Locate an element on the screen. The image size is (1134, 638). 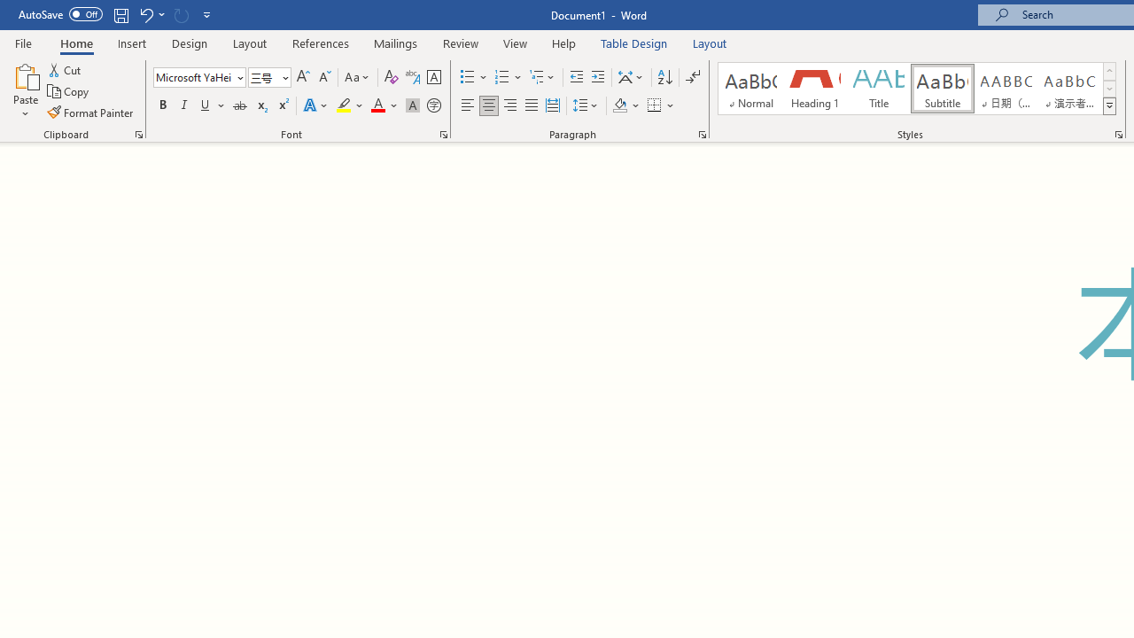
Shading RGB(0, 0, 0) is located at coordinates (619, 106).